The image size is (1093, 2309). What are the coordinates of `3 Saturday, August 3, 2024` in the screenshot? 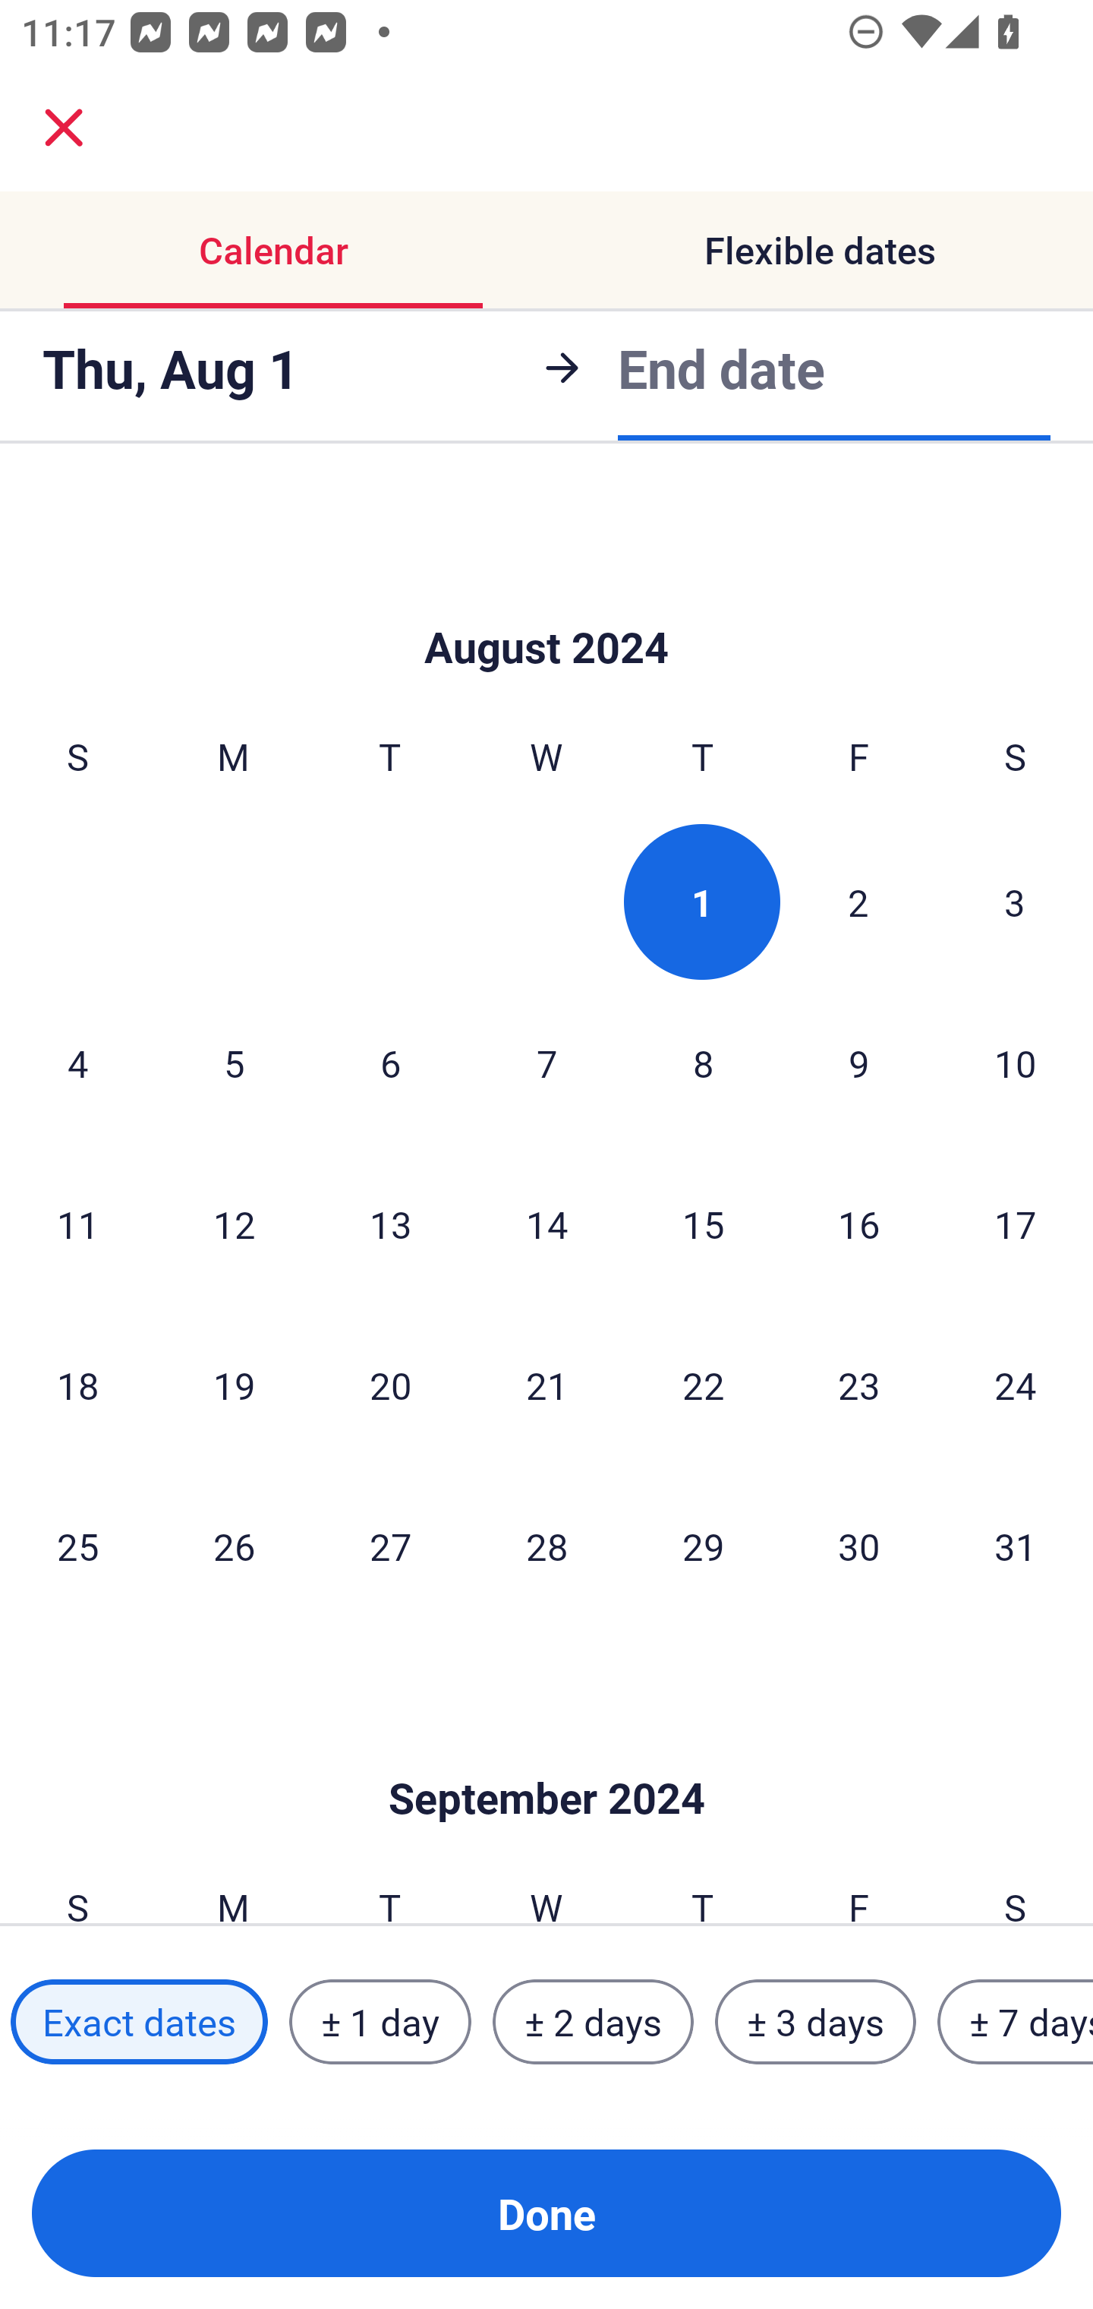 It's located at (1015, 901).